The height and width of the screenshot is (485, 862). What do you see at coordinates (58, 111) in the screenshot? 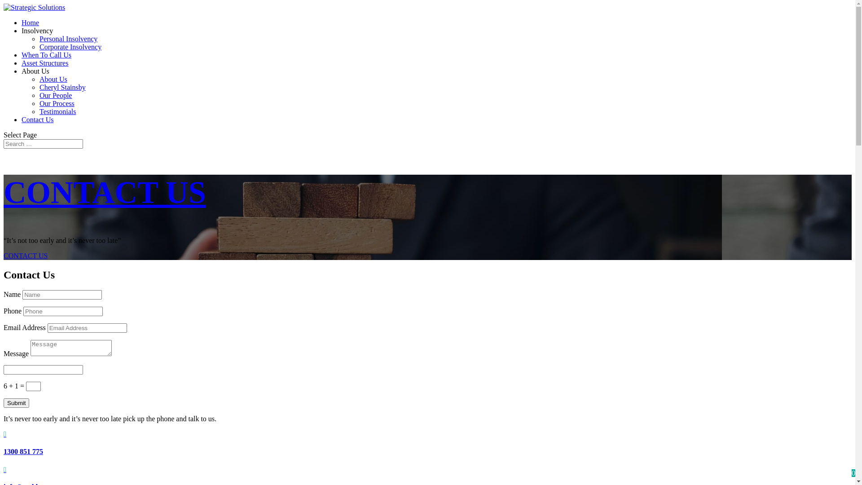
I see `Testimonials` at bounding box center [58, 111].